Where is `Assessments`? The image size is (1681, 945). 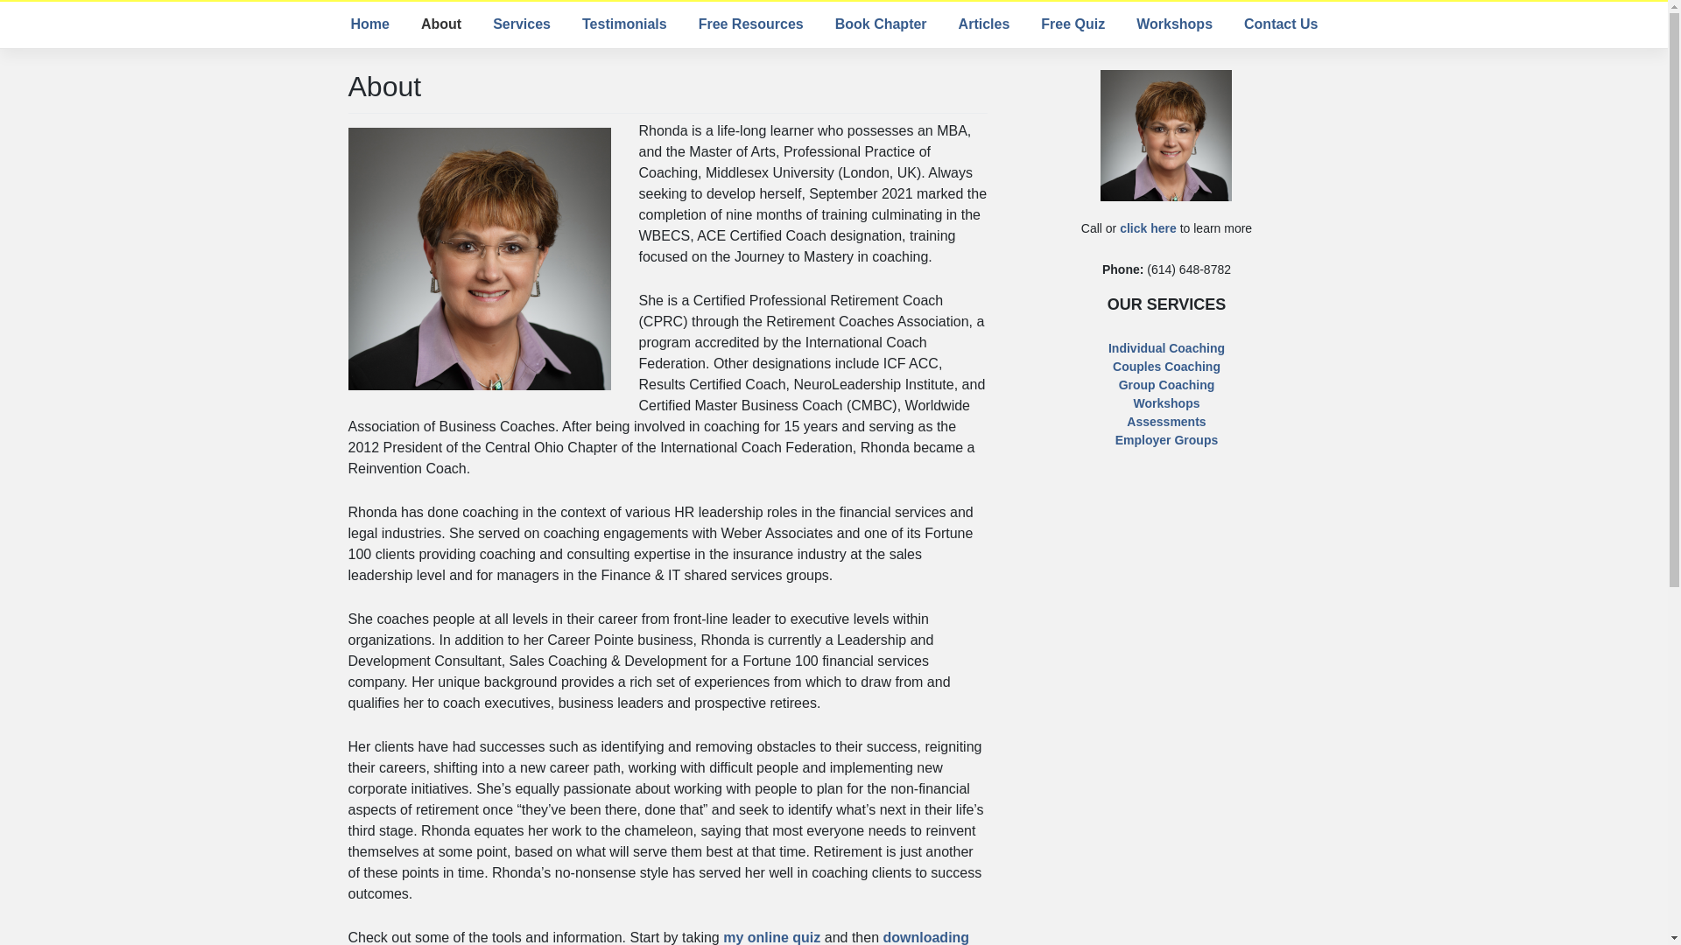 Assessments is located at coordinates (1165, 422).